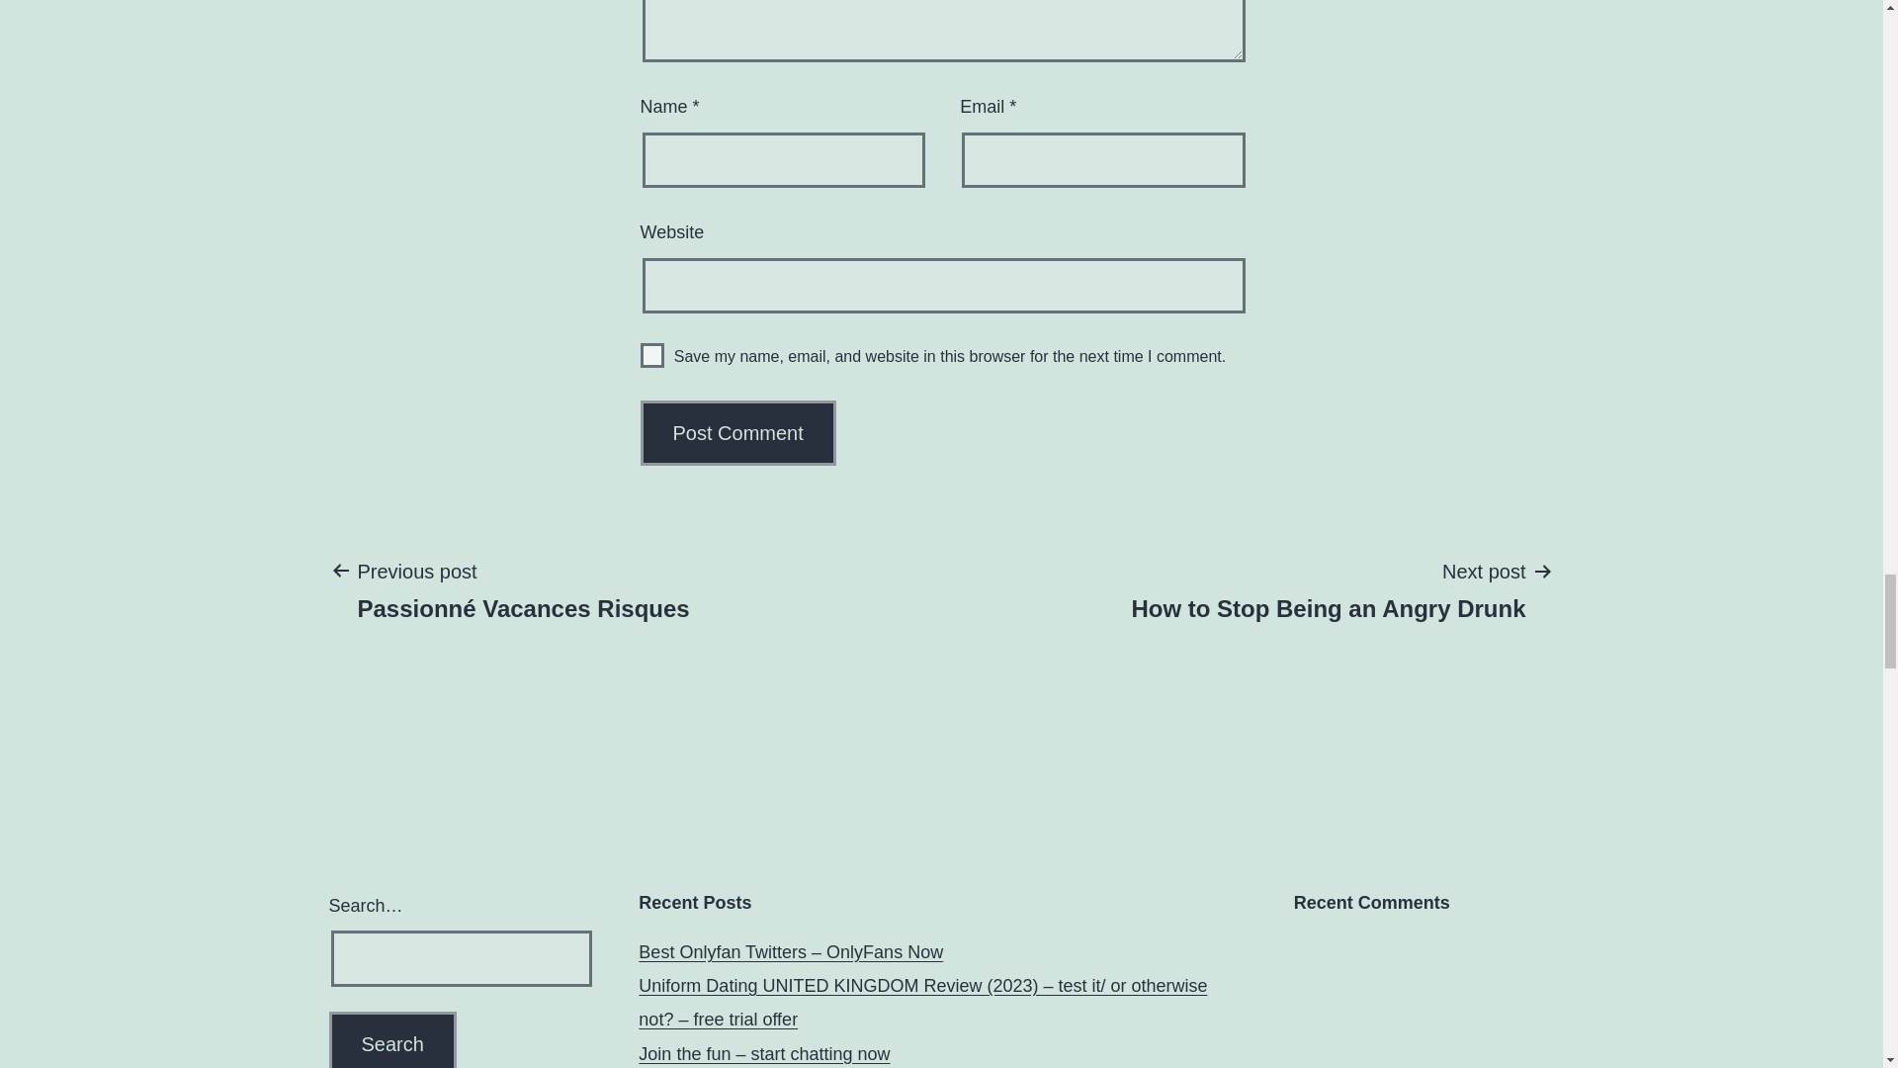 This screenshot has height=1068, width=1898. I want to click on Post Comment, so click(1329, 588).